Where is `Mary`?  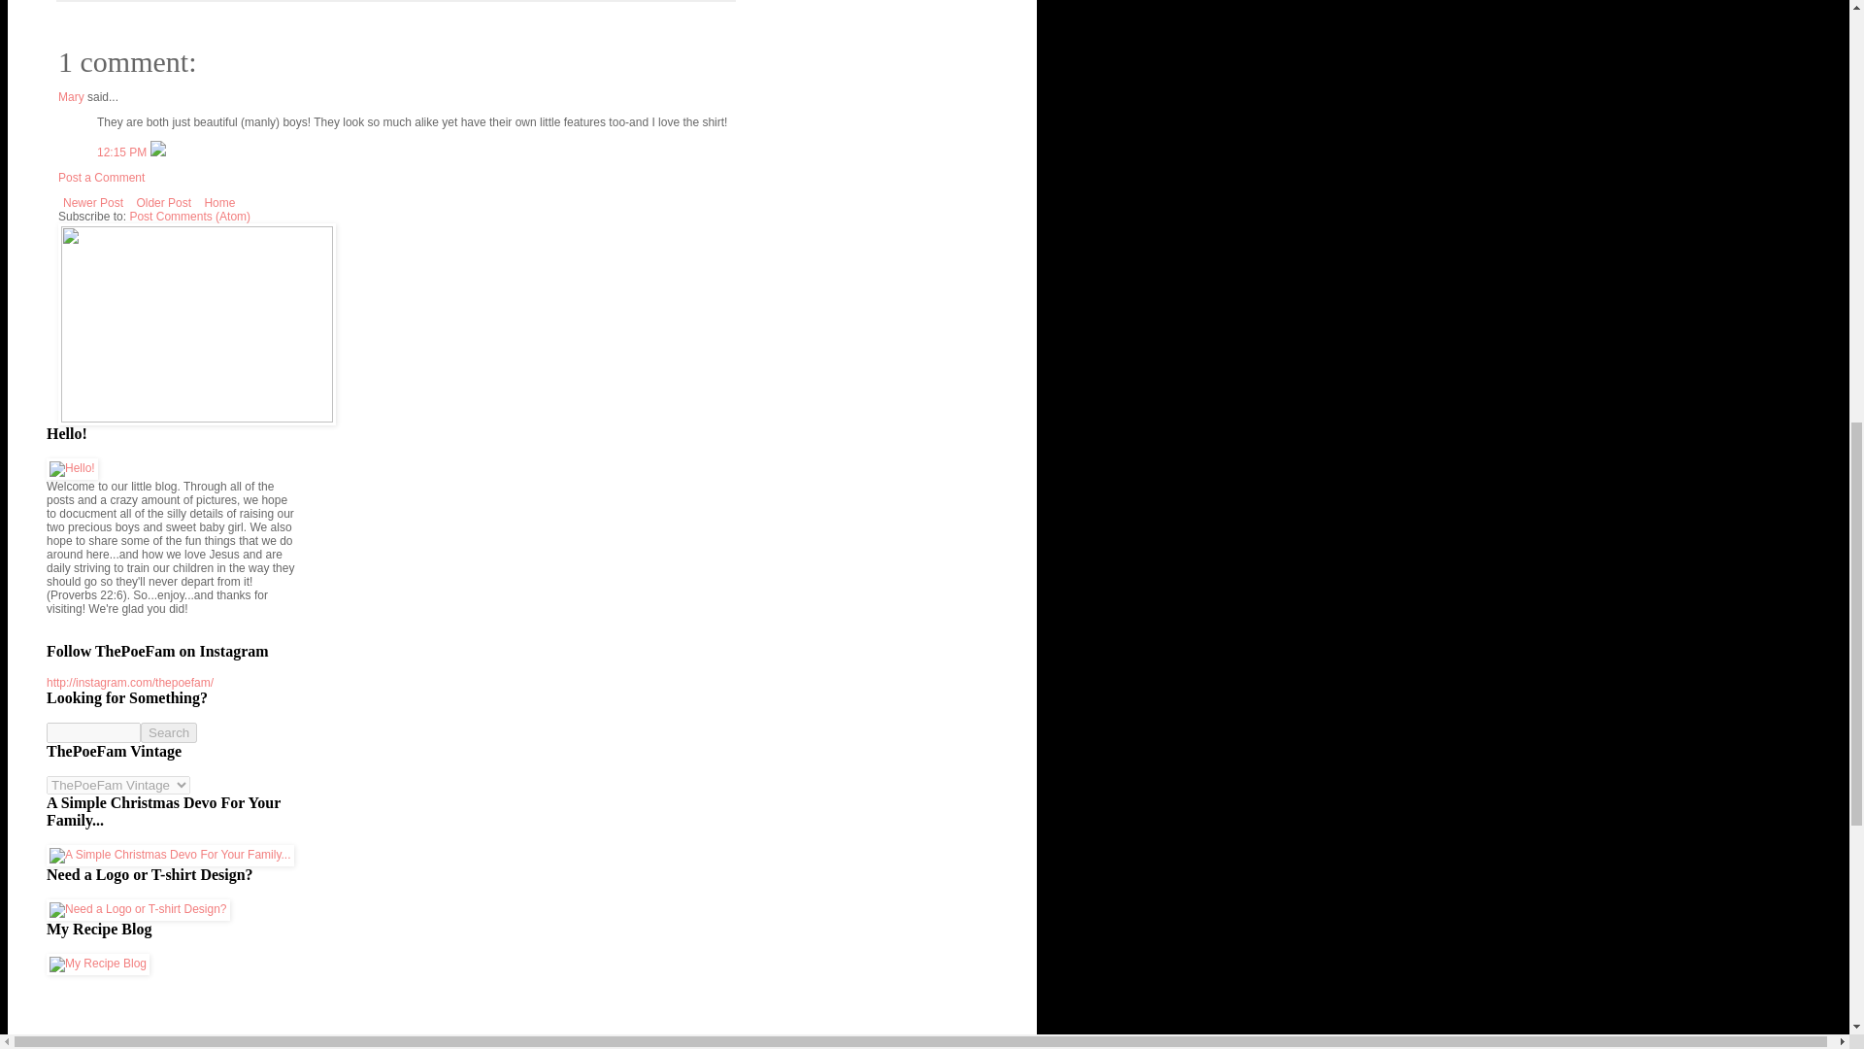
Mary is located at coordinates (70, 96).